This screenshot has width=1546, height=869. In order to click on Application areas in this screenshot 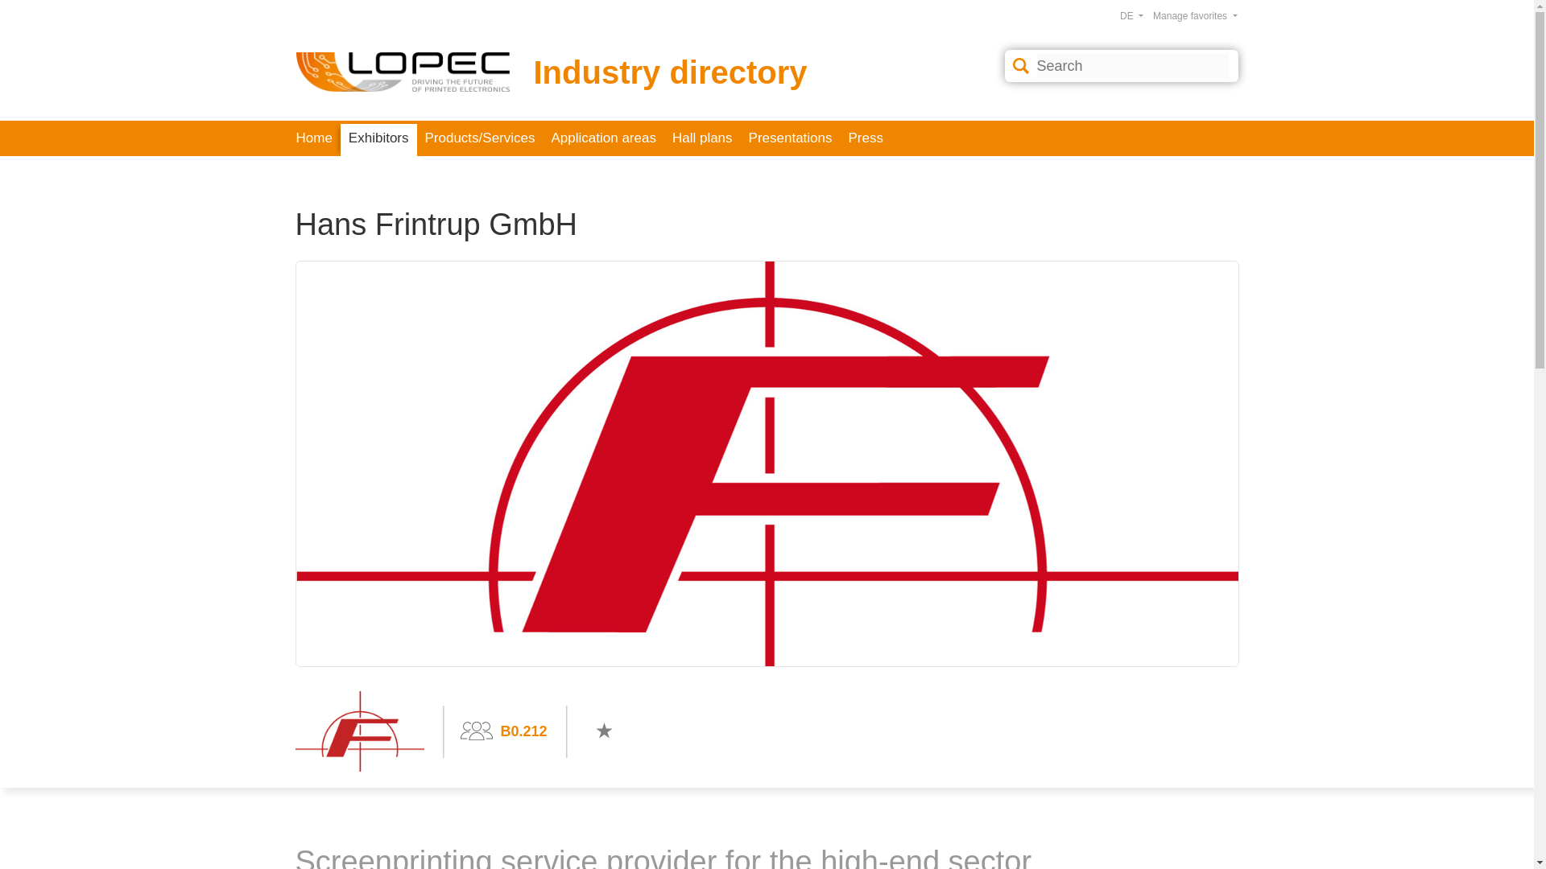, I will do `click(602, 138)`.